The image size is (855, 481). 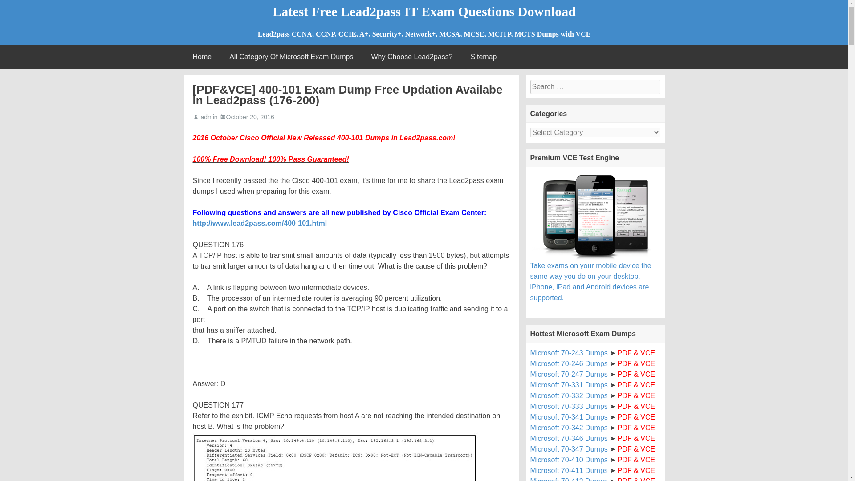 What do you see at coordinates (208, 117) in the screenshot?
I see `View all posts by admin` at bounding box center [208, 117].